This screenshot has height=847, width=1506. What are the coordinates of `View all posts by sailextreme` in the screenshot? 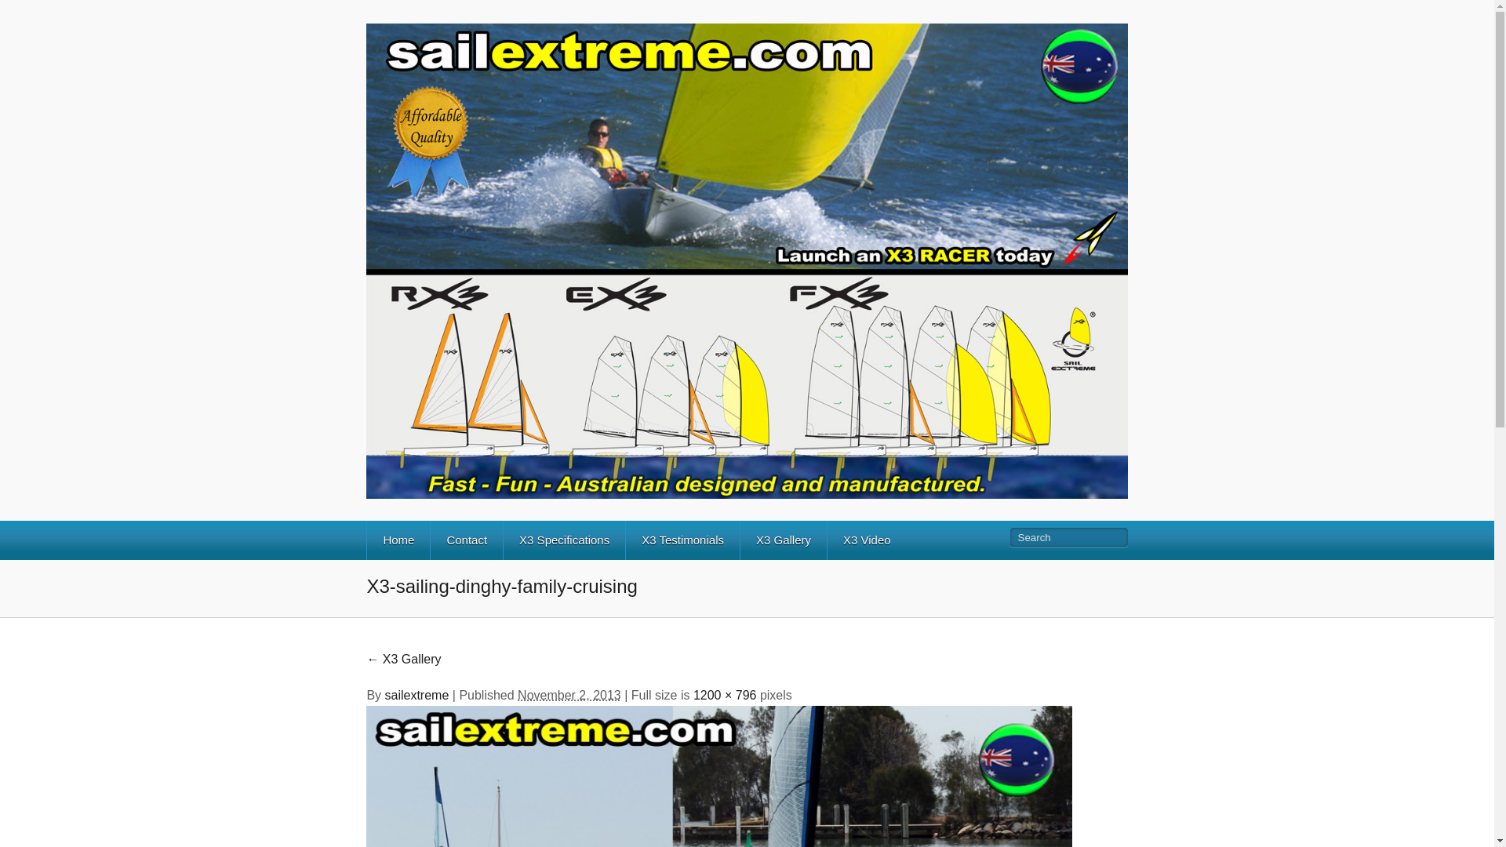 It's located at (417, 695).